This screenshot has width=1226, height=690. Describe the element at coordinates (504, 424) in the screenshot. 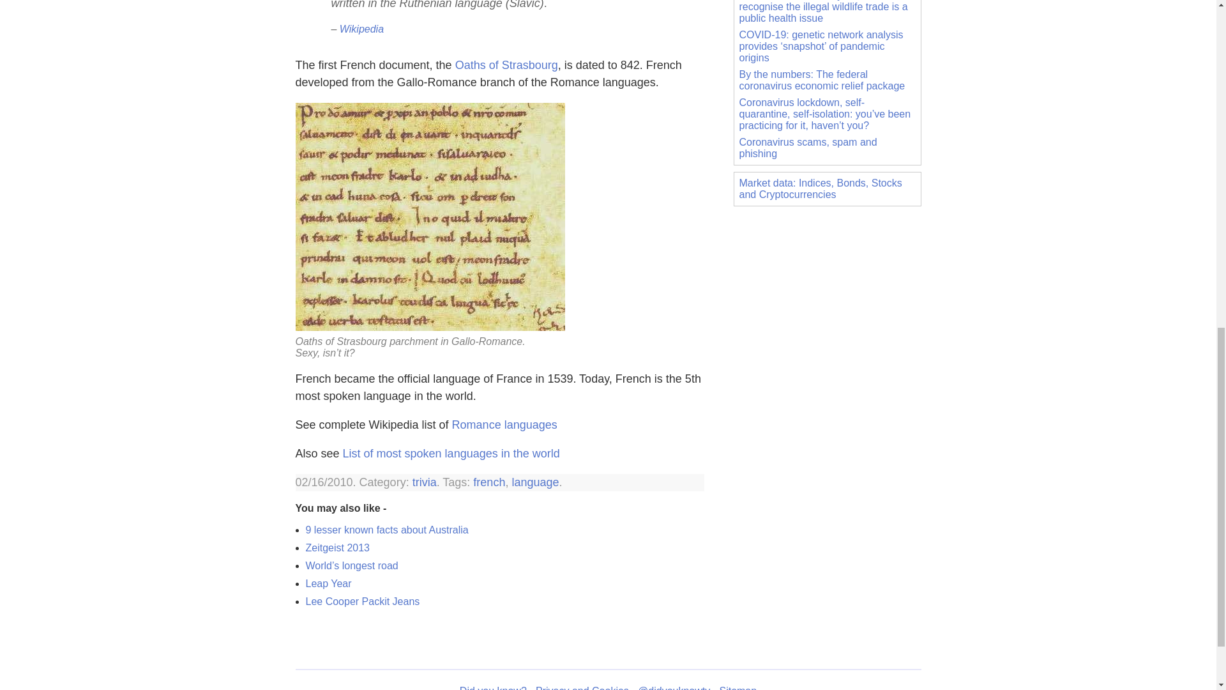

I see `Romance languages` at that location.